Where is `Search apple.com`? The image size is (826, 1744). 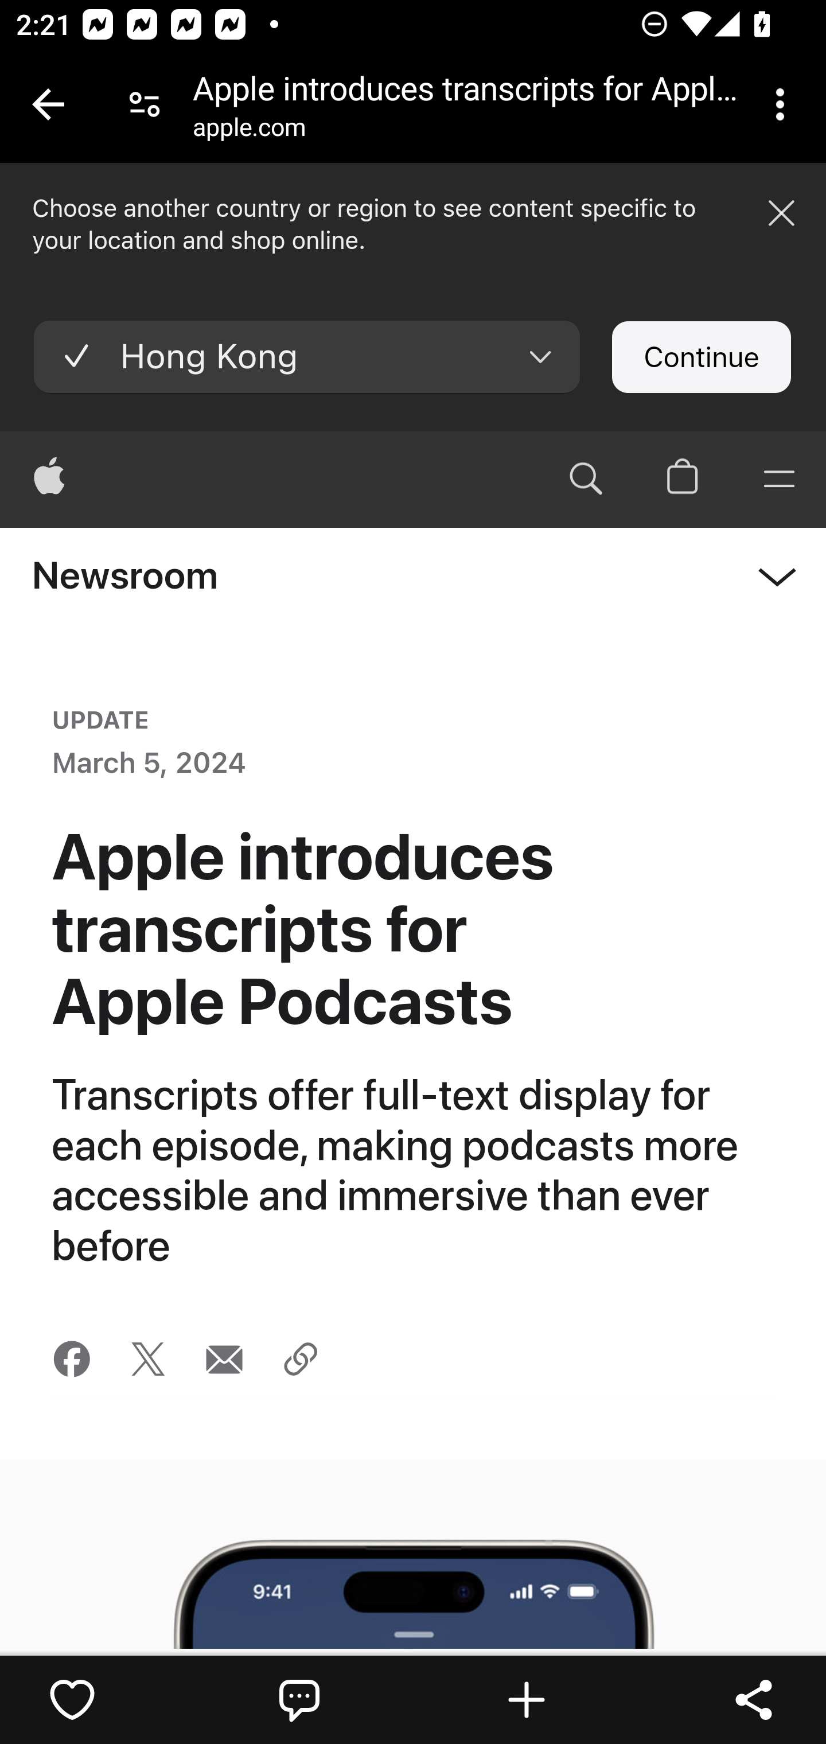 Search apple.com is located at coordinates (586, 478).